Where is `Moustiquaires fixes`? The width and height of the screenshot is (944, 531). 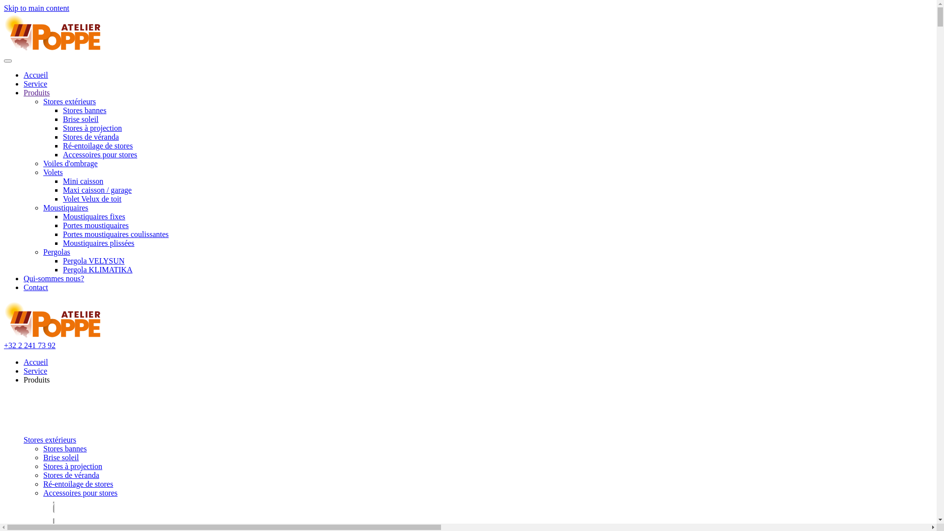
Moustiquaires fixes is located at coordinates (94, 216).